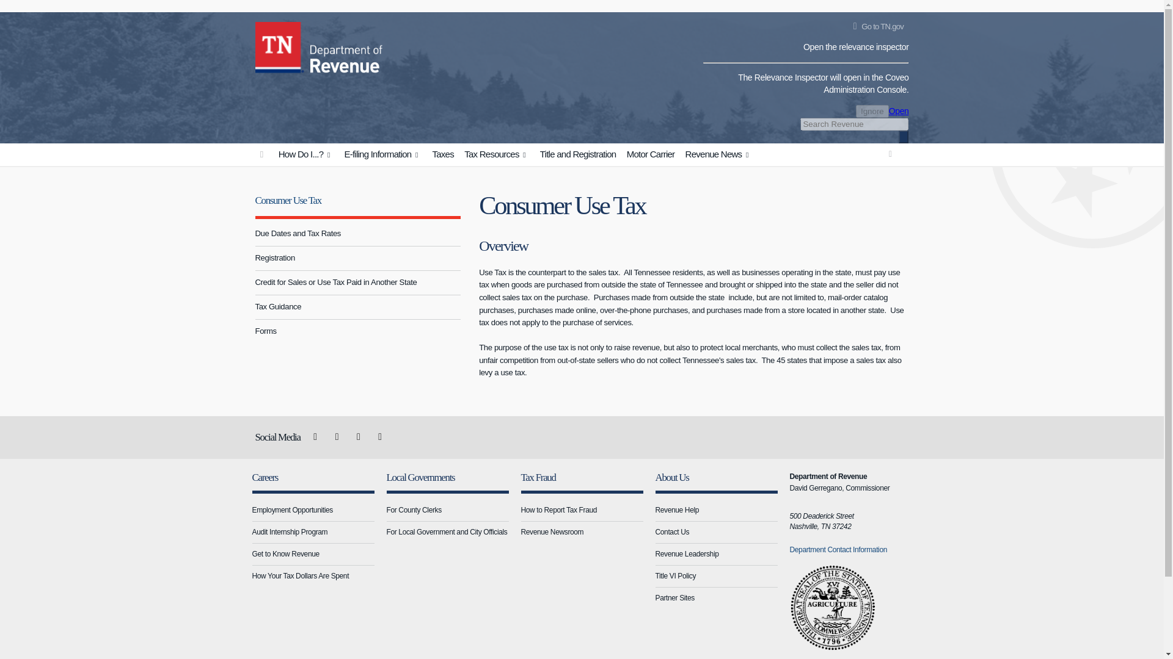 The width and height of the screenshot is (1173, 659). Describe the element at coordinates (288, 200) in the screenshot. I see `Consumer Use Tax` at that location.